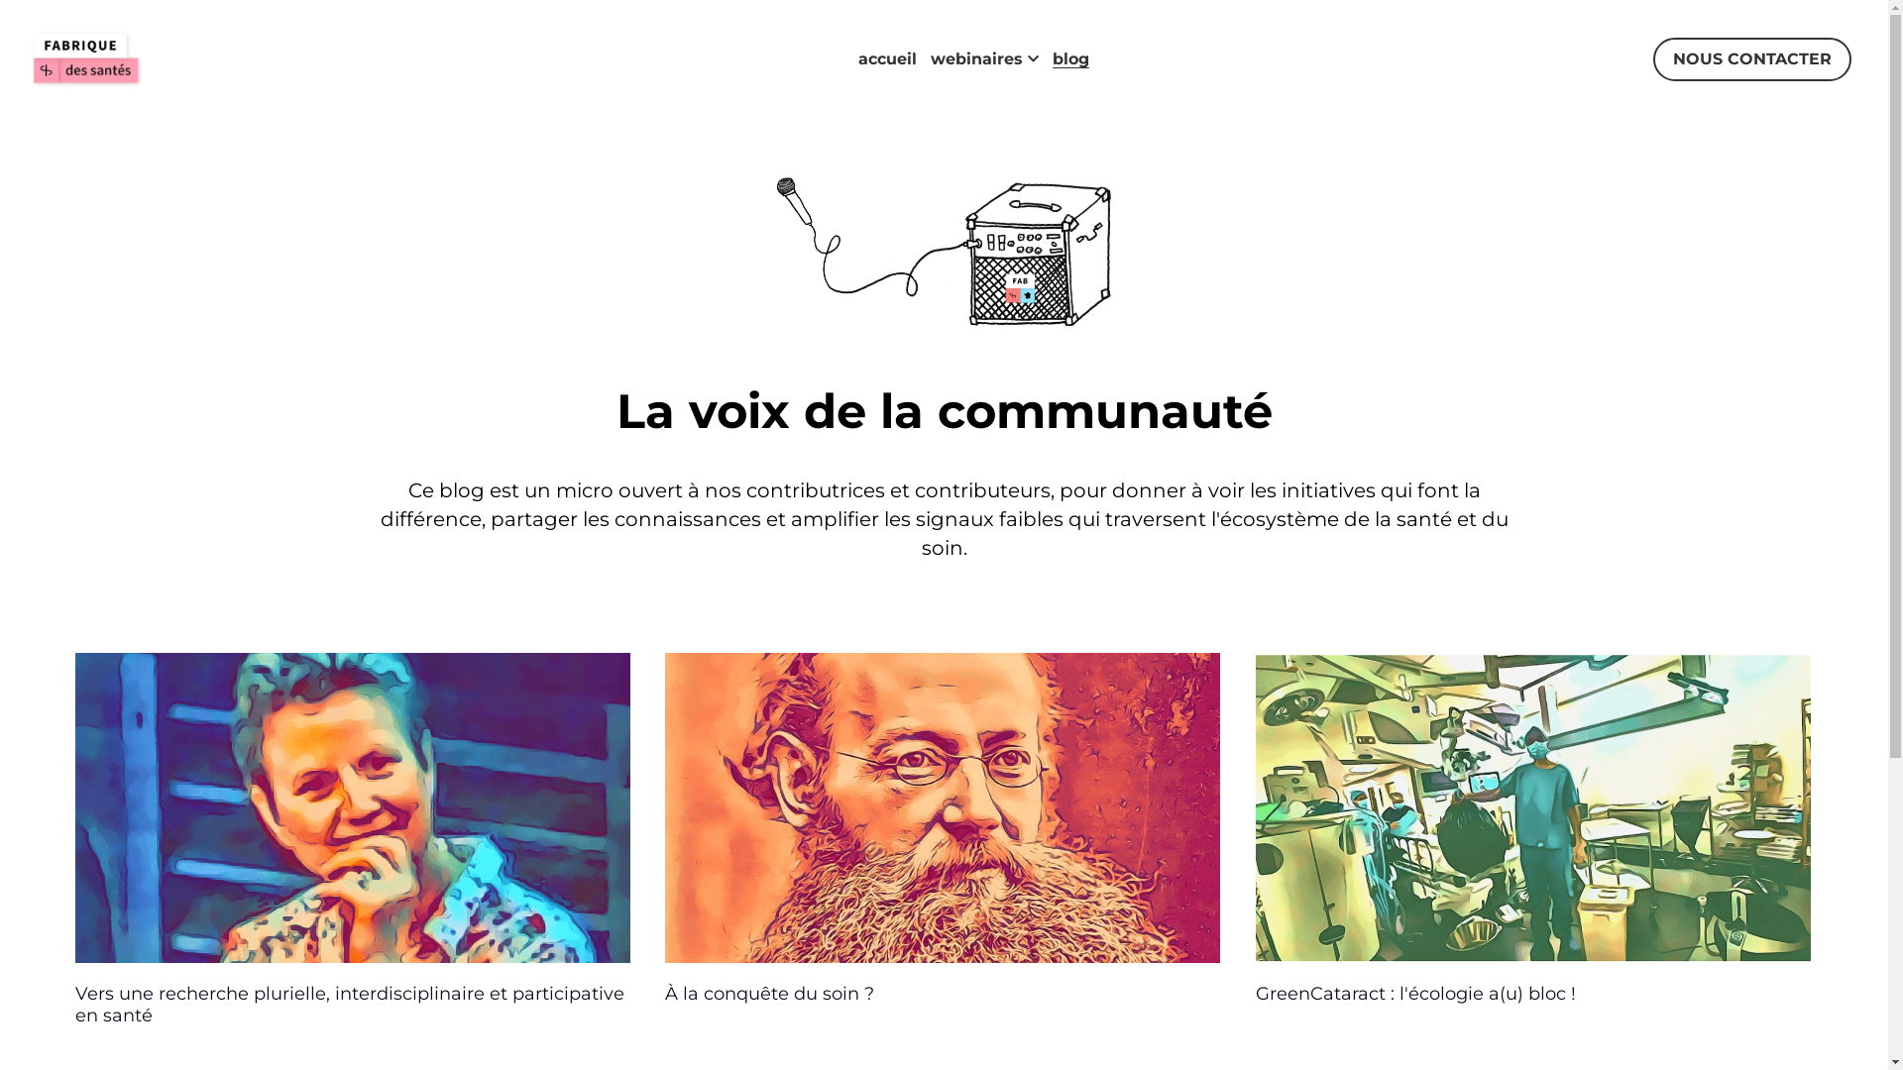 This screenshot has width=1903, height=1070. I want to click on NOUS CONTACTER, so click(1752, 59).